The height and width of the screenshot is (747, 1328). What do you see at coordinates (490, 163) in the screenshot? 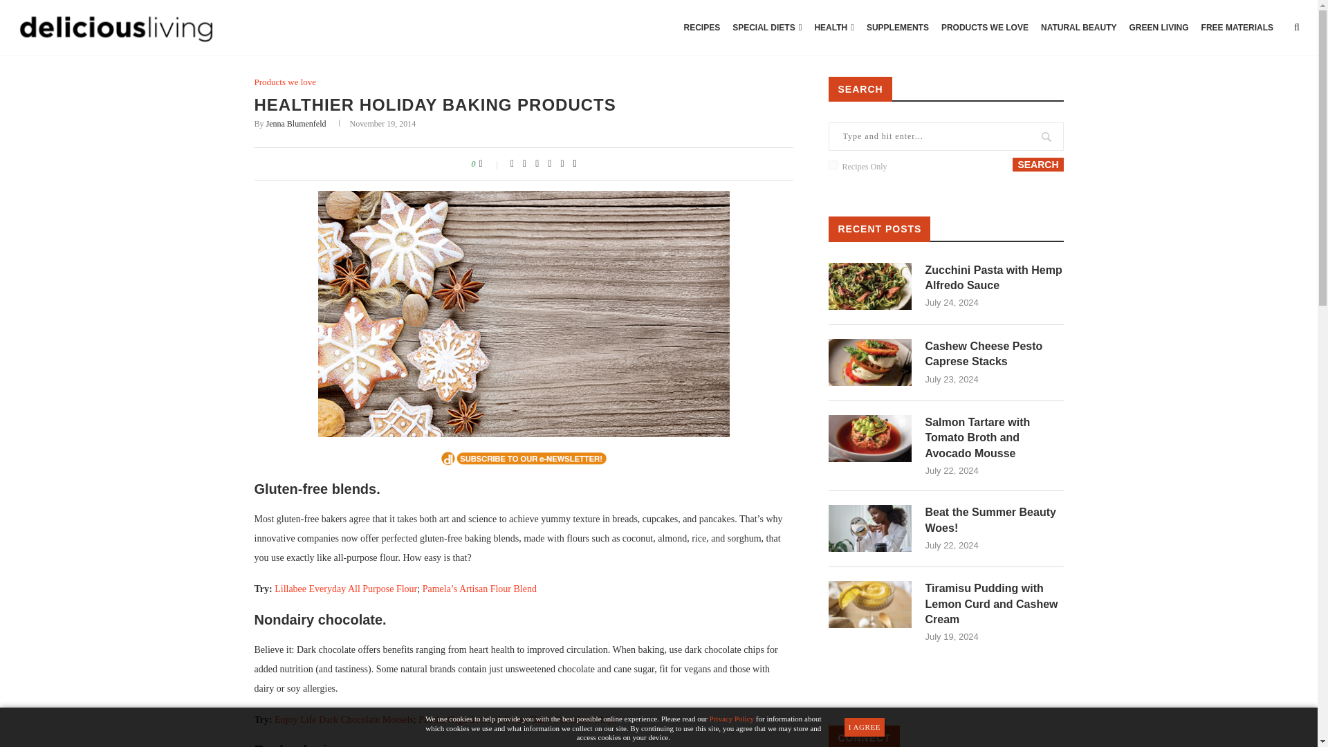
I see `Like` at bounding box center [490, 163].